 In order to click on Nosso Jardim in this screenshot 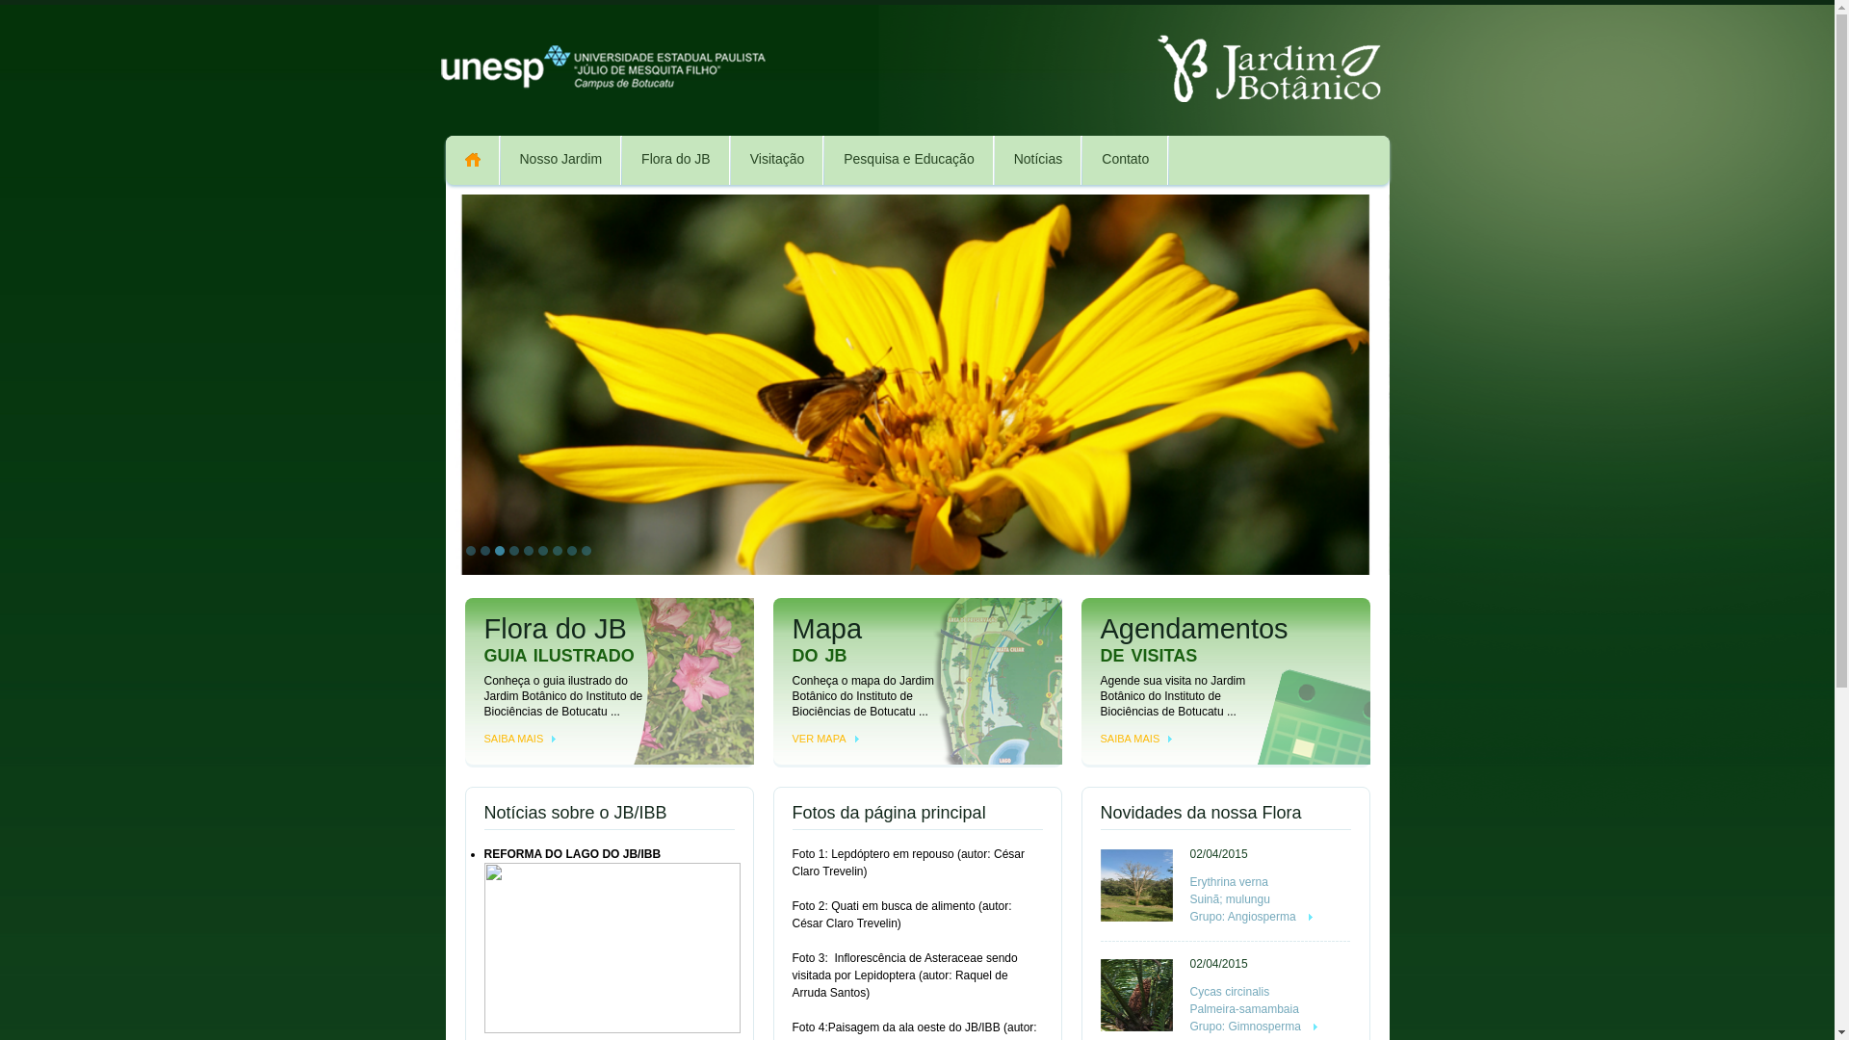, I will do `click(562, 160)`.